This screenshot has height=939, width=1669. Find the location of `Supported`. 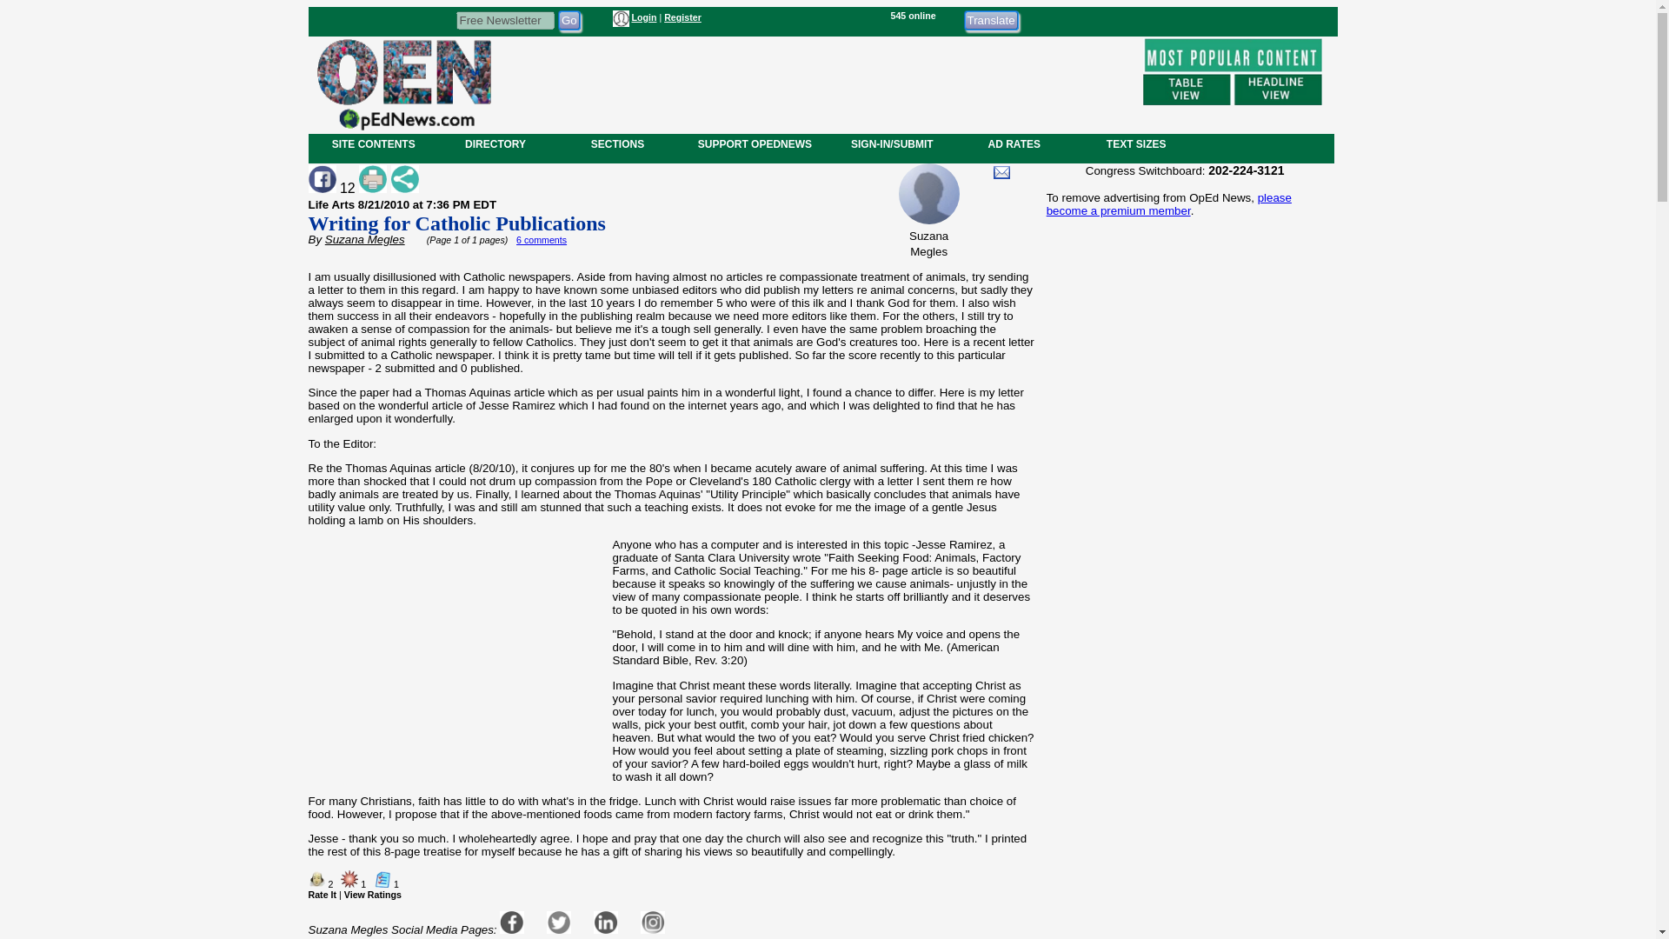

Supported is located at coordinates (382, 878).